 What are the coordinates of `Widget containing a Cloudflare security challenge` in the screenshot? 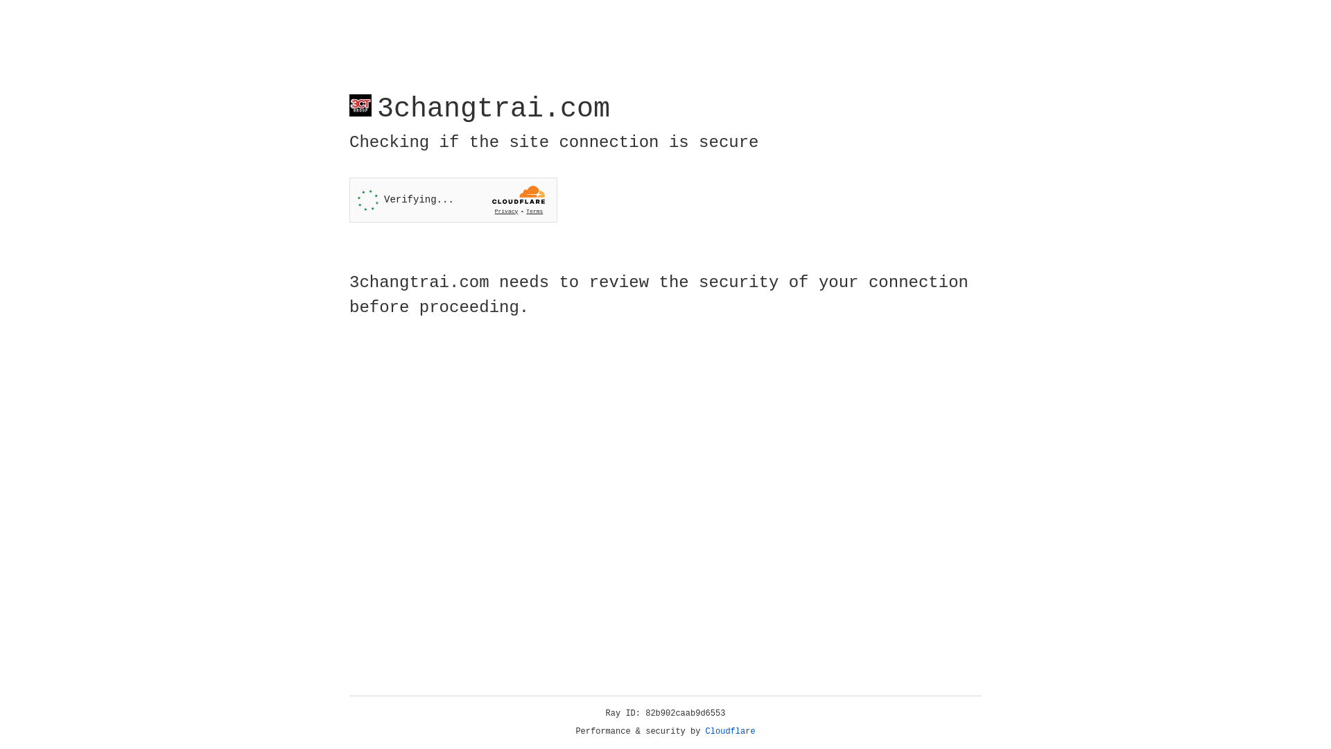 It's located at (453, 200).